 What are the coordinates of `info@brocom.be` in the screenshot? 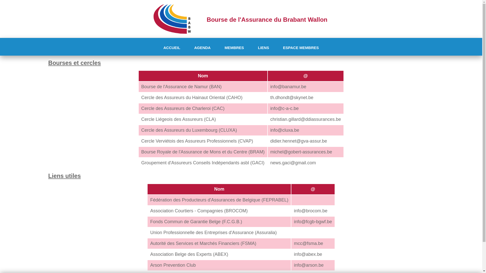 It's located at (311, 211).